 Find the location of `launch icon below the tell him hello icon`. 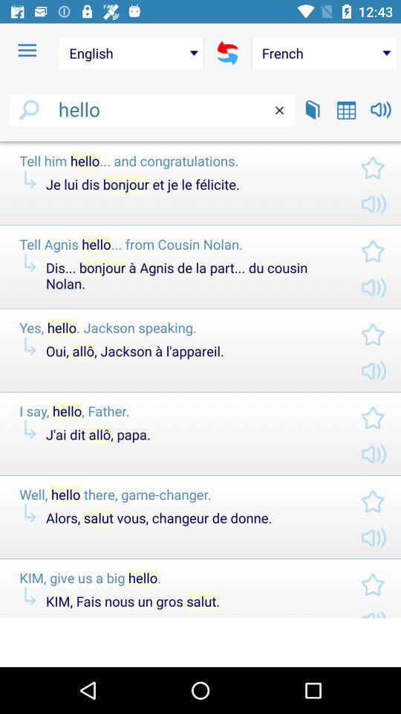

launch icon below the tell him hello icon is located at coordinates (191, 184).